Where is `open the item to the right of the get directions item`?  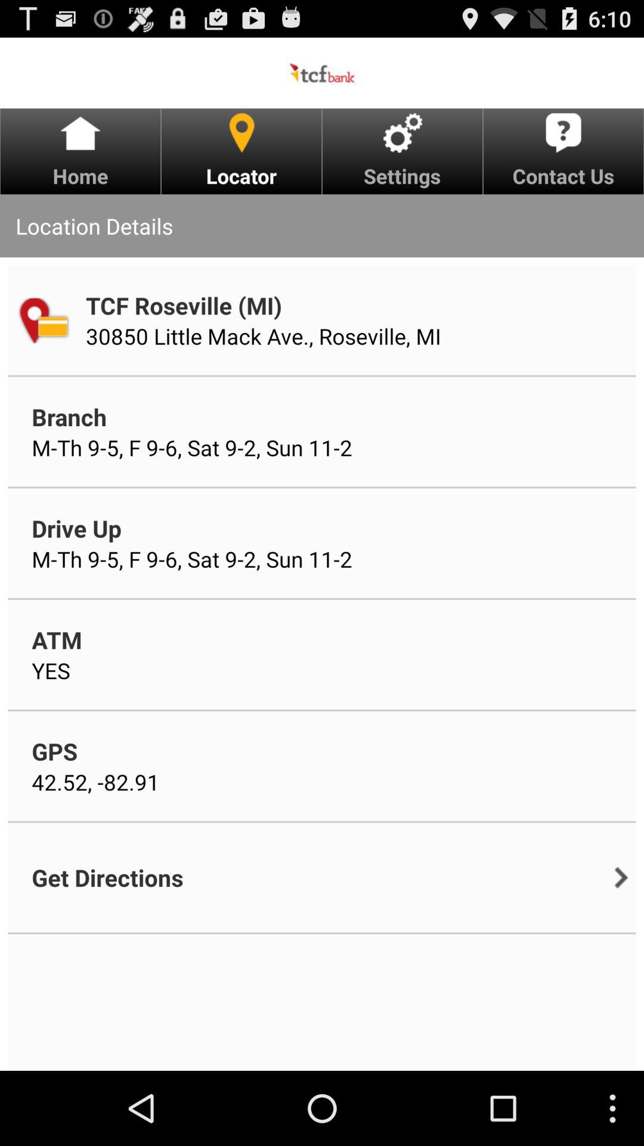 open the item to the right of the get directions item is located at coordinates (621, 877).